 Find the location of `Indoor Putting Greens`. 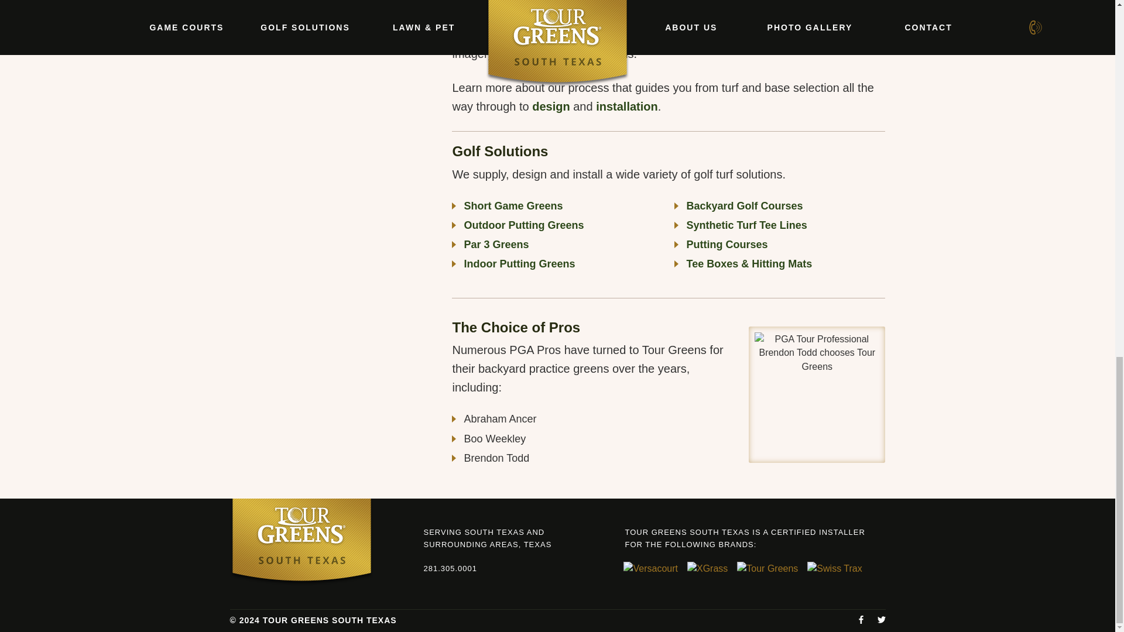

Indoor Putting Greens is located at coordinates (519, 263).